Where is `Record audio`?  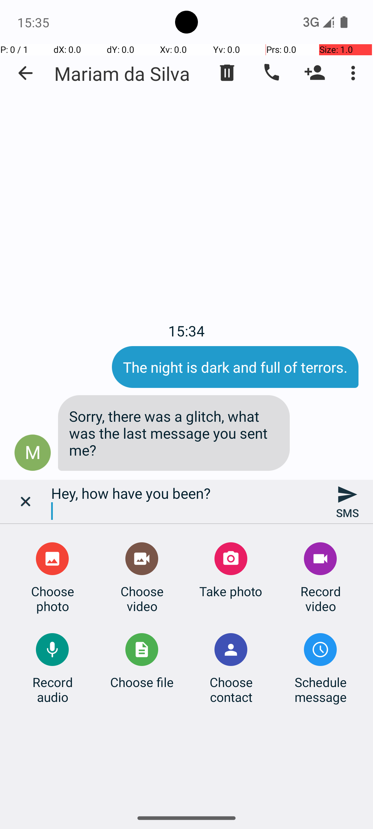
Record audio is located at coordinates (52, 689).